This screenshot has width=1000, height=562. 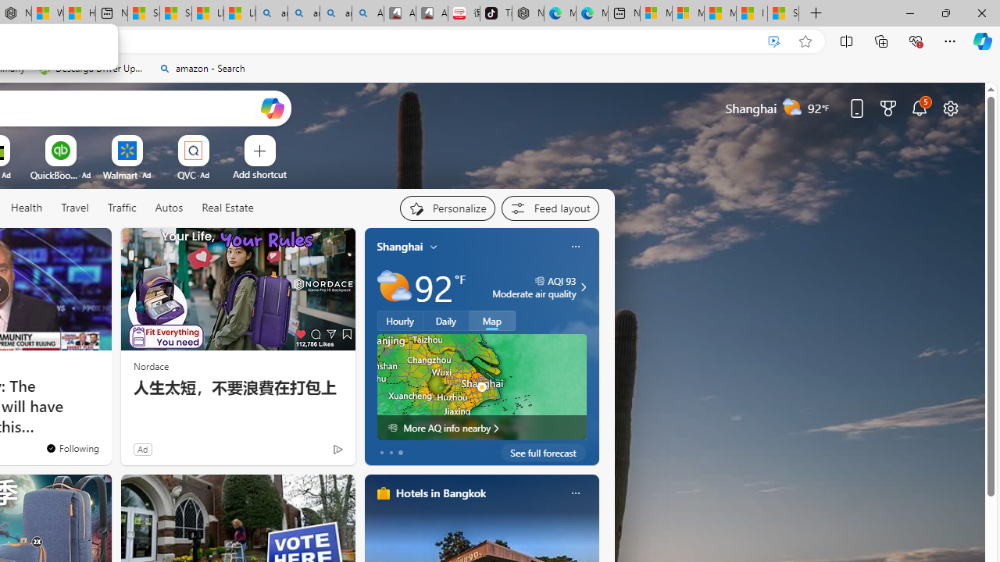 What do you see at coordinates (945, 12) in the screenshot?
I see `Restore` at bounding box center [945, 12].